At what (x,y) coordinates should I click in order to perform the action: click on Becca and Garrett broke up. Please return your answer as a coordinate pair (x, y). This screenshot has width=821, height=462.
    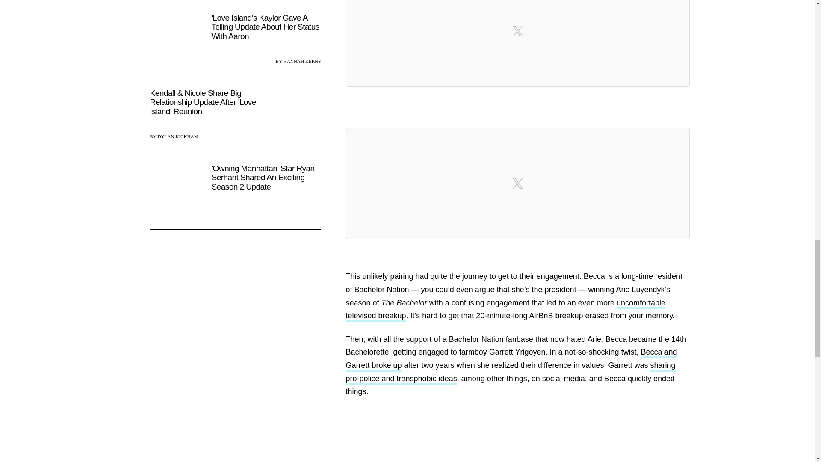
    Looking at the image, I should click on (511, 360).